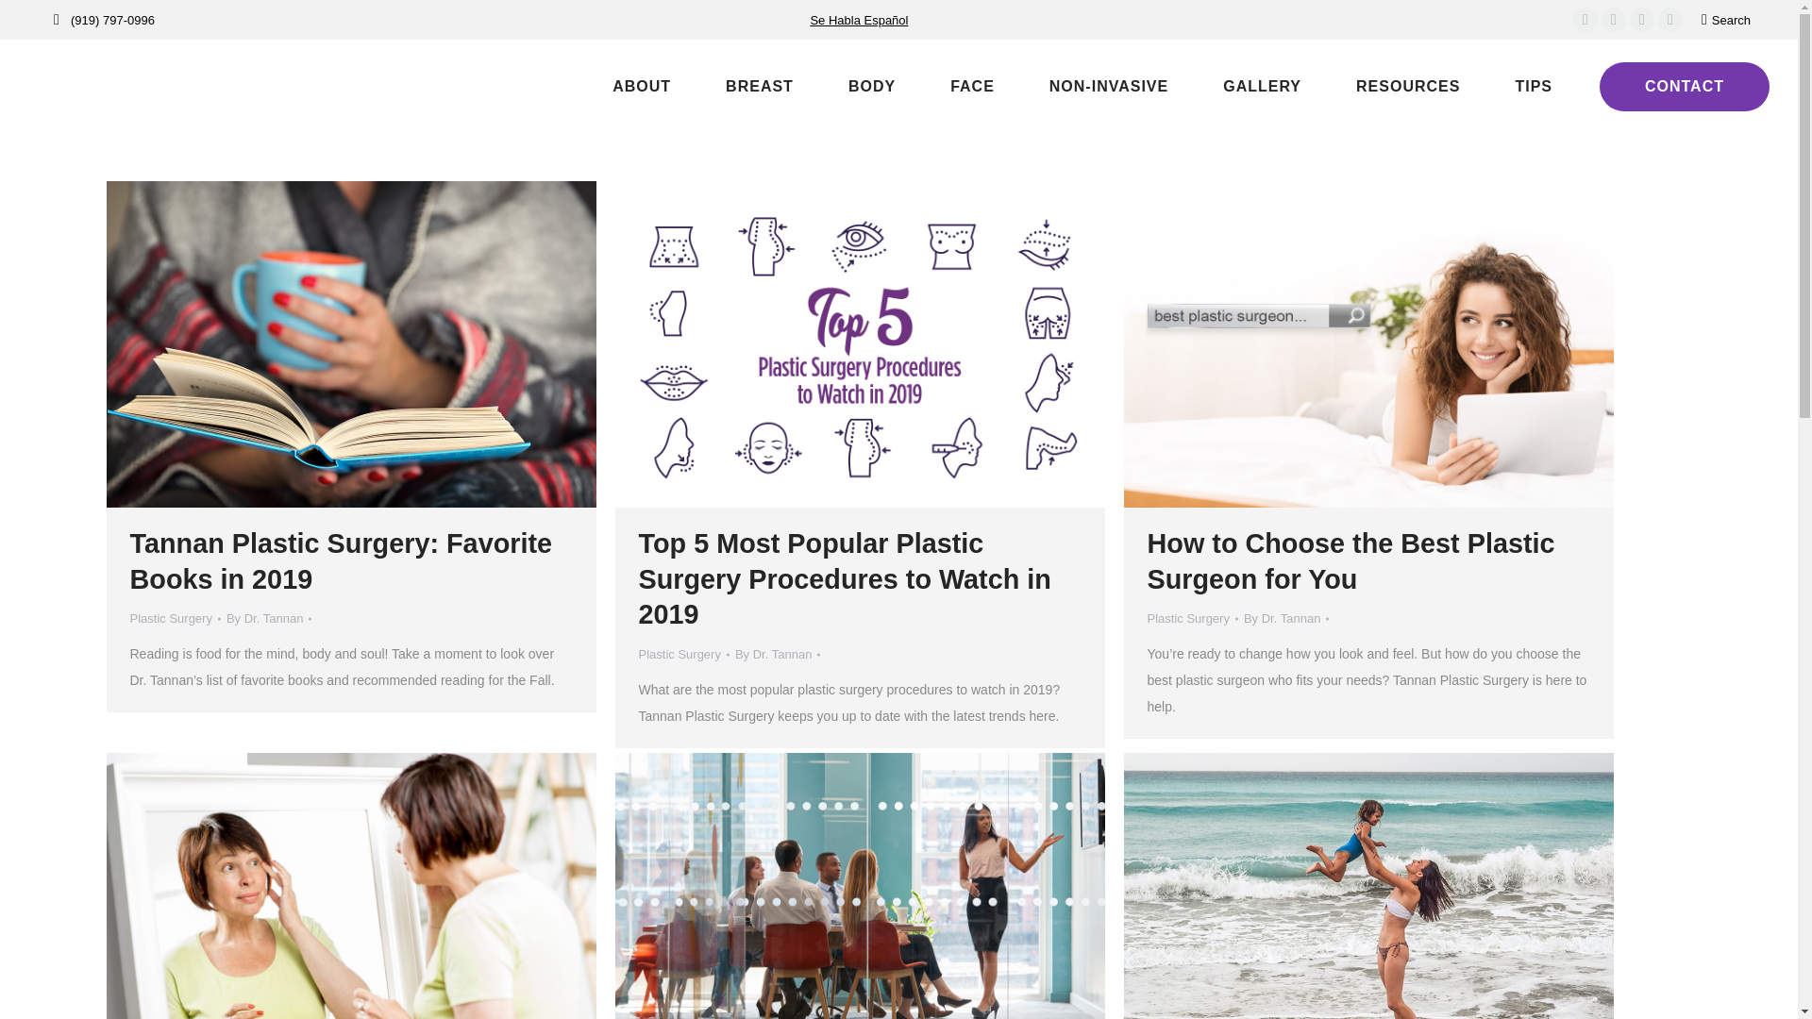 This screenshot has width=1812, height=1019. What do you see at coordinates (1641, 19) in the screenshot?
I see `YouTube page opens in new window` at bounding box center [1641, 19].